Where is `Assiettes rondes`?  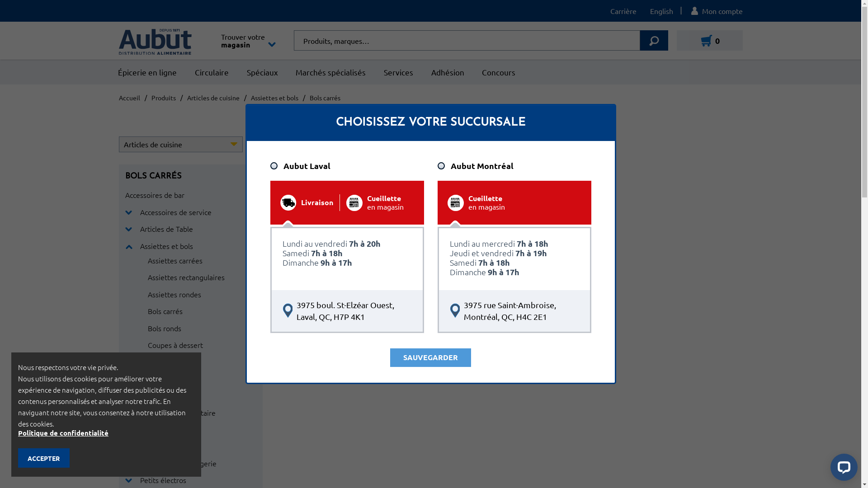 Assiettes rondes is located at coordinates (174, 294).